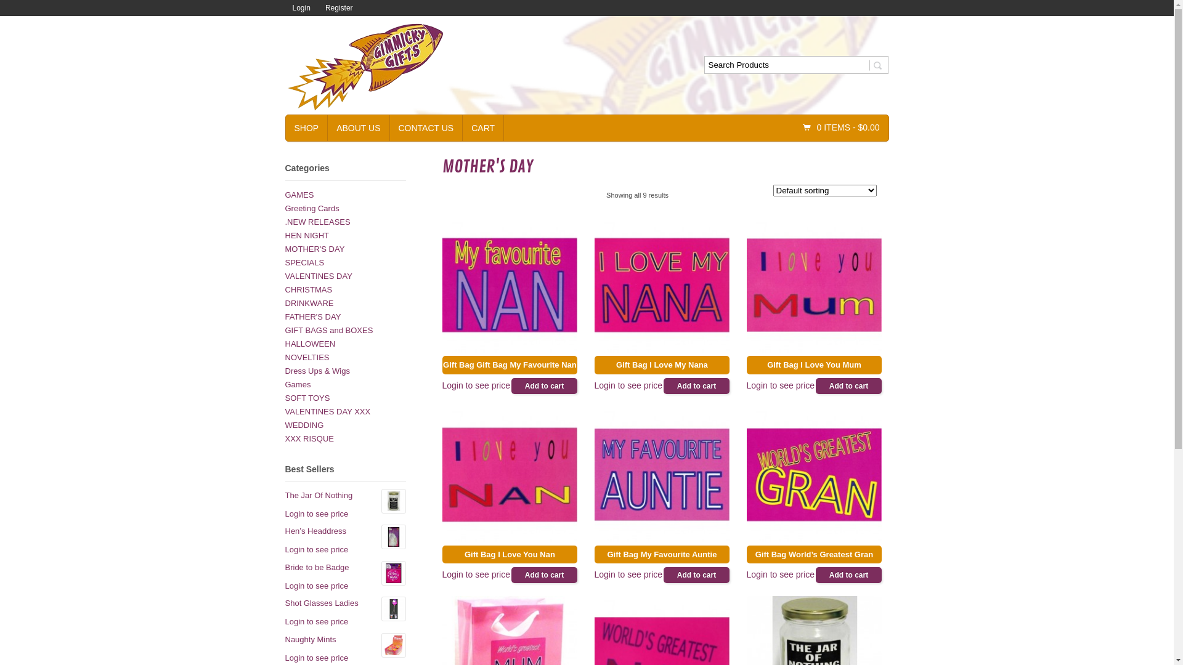 This screenshot has height=665, width=1183. What do you see at coordinates (339, 8) in the screenshot?
I see `Register` at bounding box center [339, 8].